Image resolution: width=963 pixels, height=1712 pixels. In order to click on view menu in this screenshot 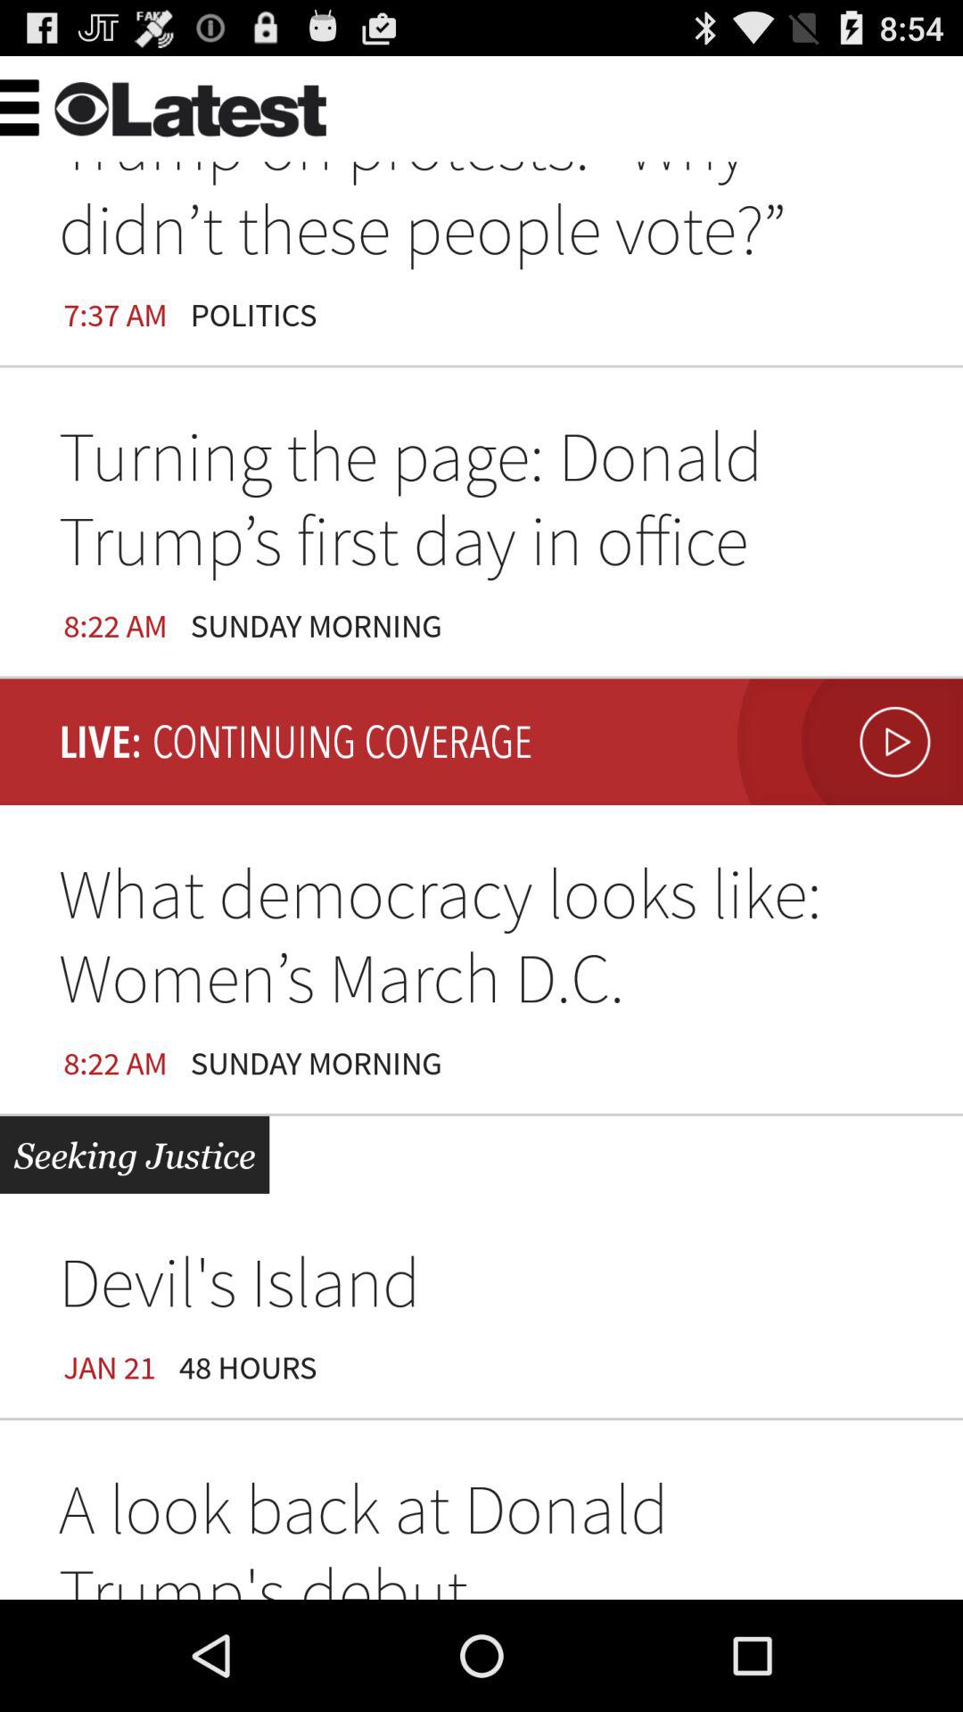, I will do `click(59, 105)`.